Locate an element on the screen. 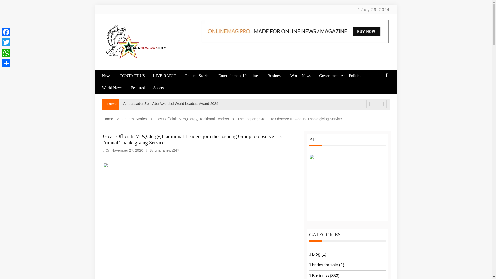  General Stories is located at coordinates (132, 119).